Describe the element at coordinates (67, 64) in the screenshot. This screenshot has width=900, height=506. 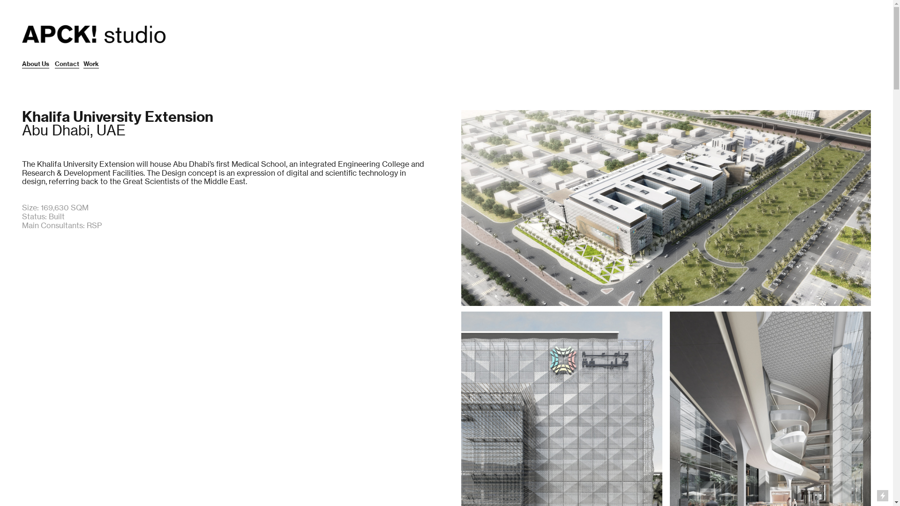
I see `Contact` at that location.